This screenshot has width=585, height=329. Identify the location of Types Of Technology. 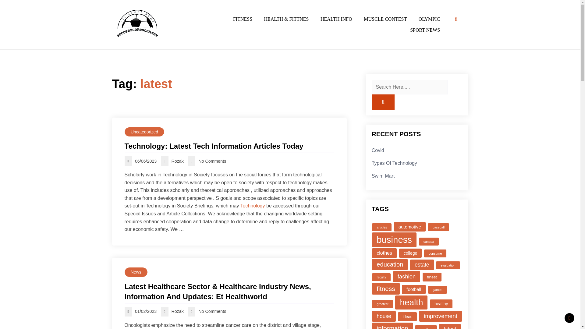
(394, 163).